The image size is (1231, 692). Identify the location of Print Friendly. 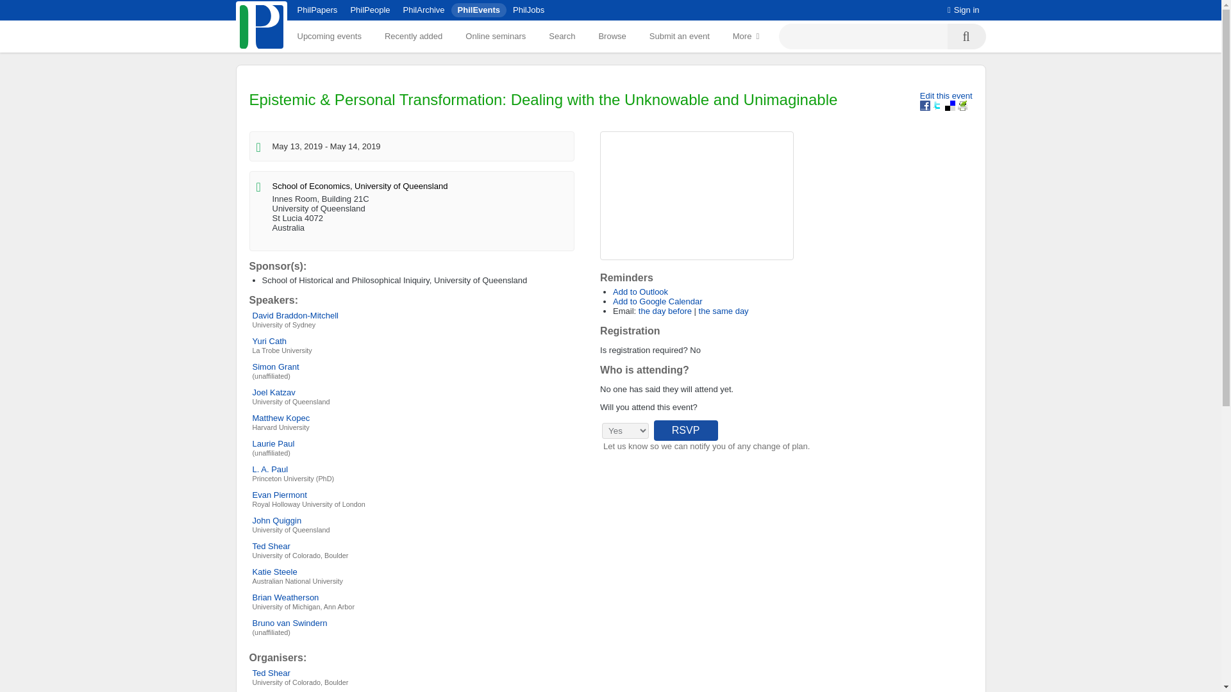
(962, 105).